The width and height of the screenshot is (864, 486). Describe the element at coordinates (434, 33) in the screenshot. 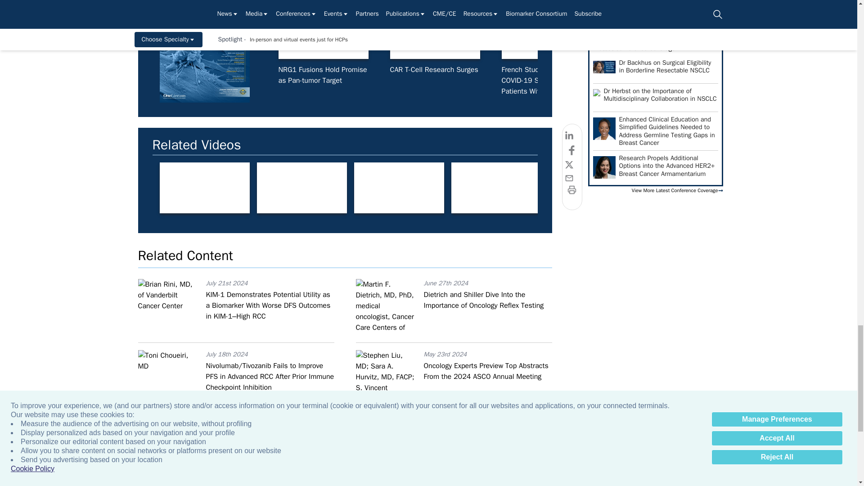

I see `Carl H. June, MD` at that location.